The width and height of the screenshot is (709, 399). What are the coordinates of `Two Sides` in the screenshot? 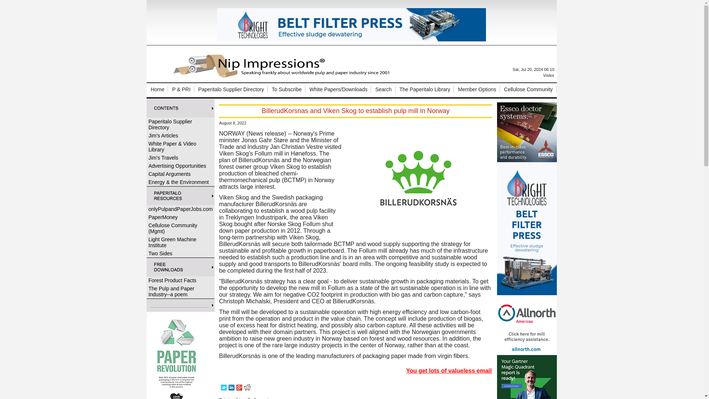 It's located at (181, 253).